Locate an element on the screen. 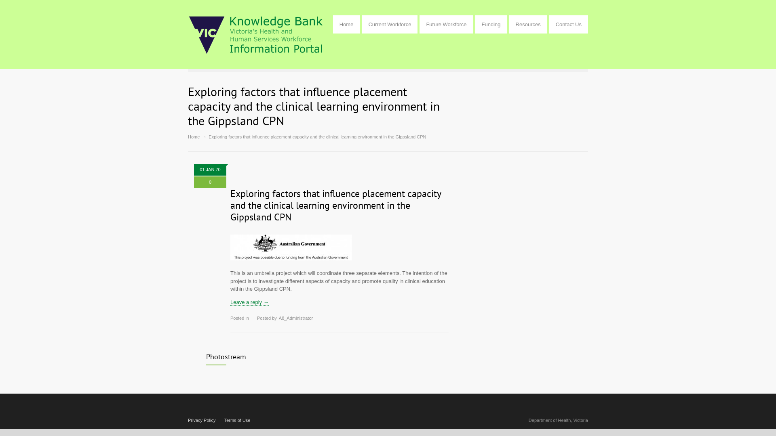 The image size is (776, 436). Privacy Policy is located at coordinates (202, 420).